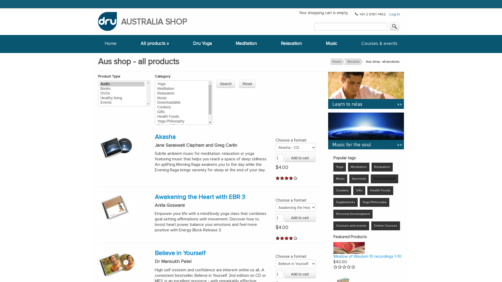  What do you see at coordinates (291, 178) in the screenshot?
I see `Give Akasha 4/5` at bounding box center [291, 178].